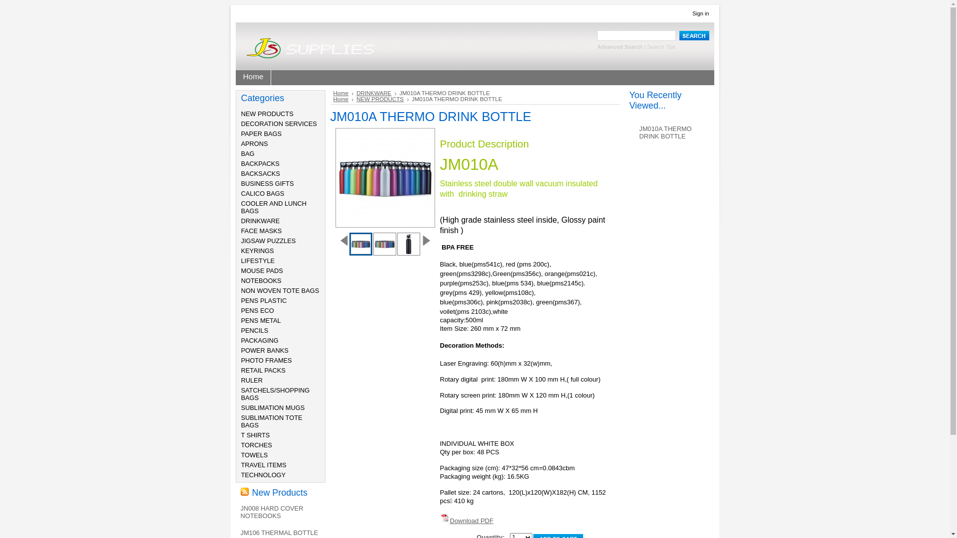  I want to click on JM010A THERMO DRINK BOTTLE, so click(665, 133).